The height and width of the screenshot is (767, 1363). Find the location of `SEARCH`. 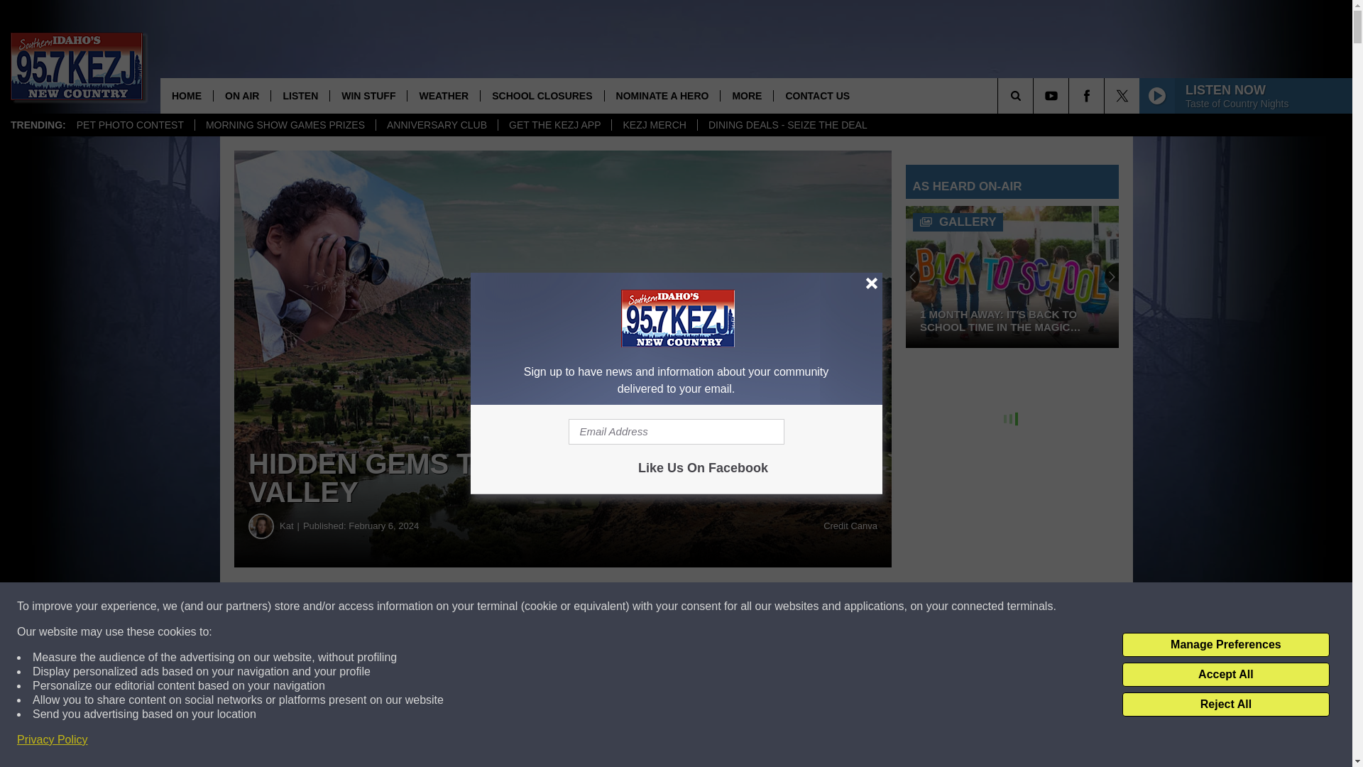

SEARCH is located at coordinates (1035, 95).